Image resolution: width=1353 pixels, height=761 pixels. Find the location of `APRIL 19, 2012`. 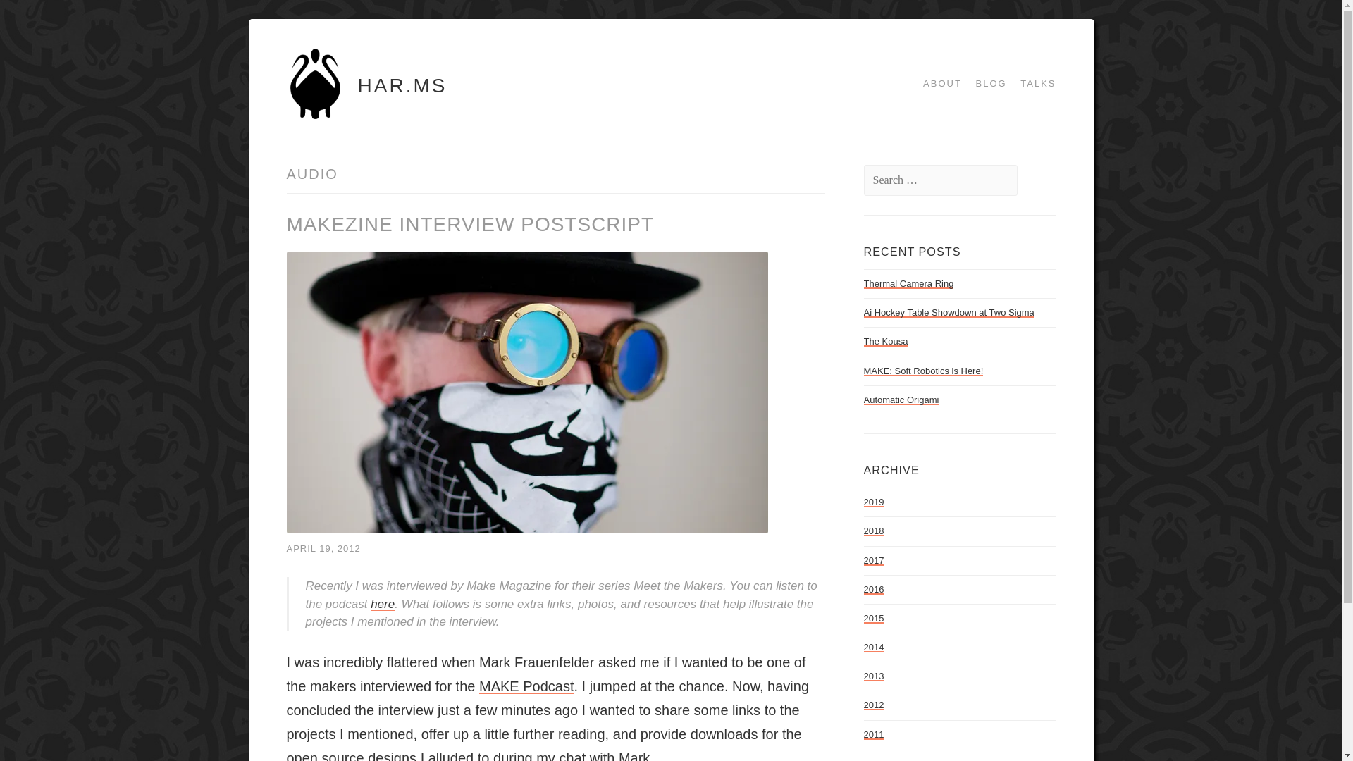

APRIL 19, 2012 is located at coordinates (323, 548).